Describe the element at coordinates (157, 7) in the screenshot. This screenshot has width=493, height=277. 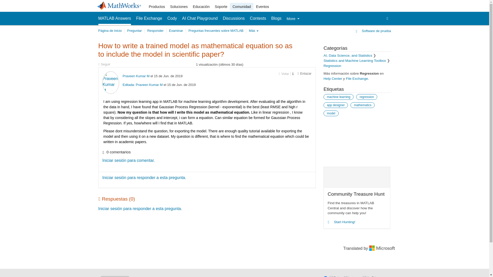
I see `Productos` at that location.